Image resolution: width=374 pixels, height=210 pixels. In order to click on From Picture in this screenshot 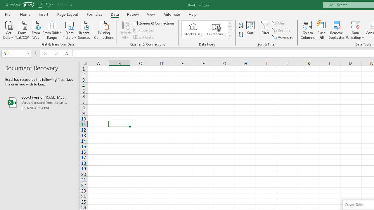, I will do `click(70, 29)`.